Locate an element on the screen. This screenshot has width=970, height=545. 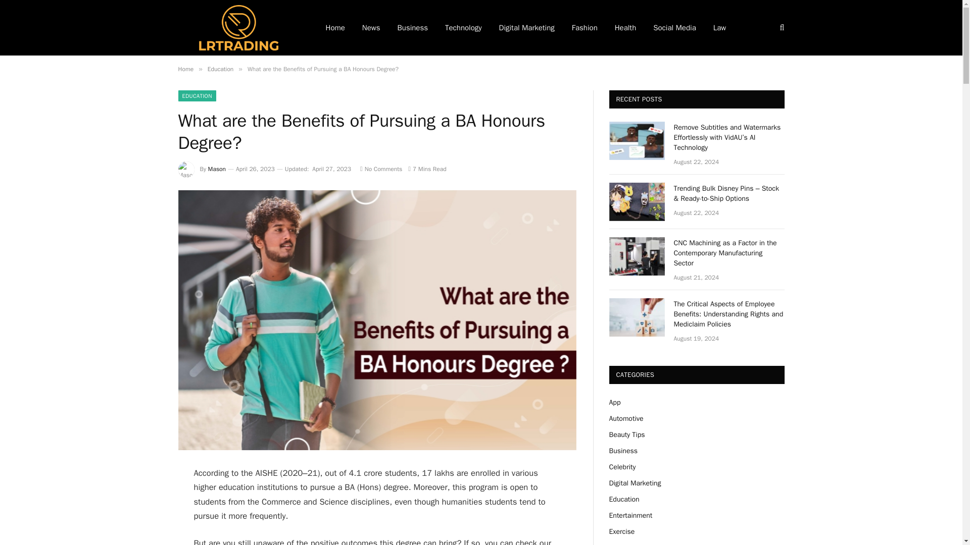
Digital Marketing is located at coordinates (527, 28).